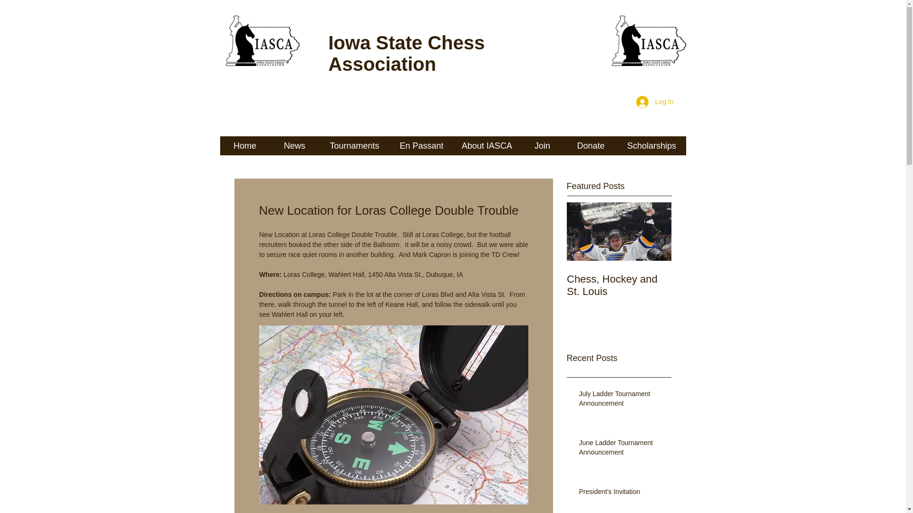 This screenshot has width=913, height=513. Describe the element at coordinates (622, 494) in the screenshot. I see `President's Invitation` at that location.